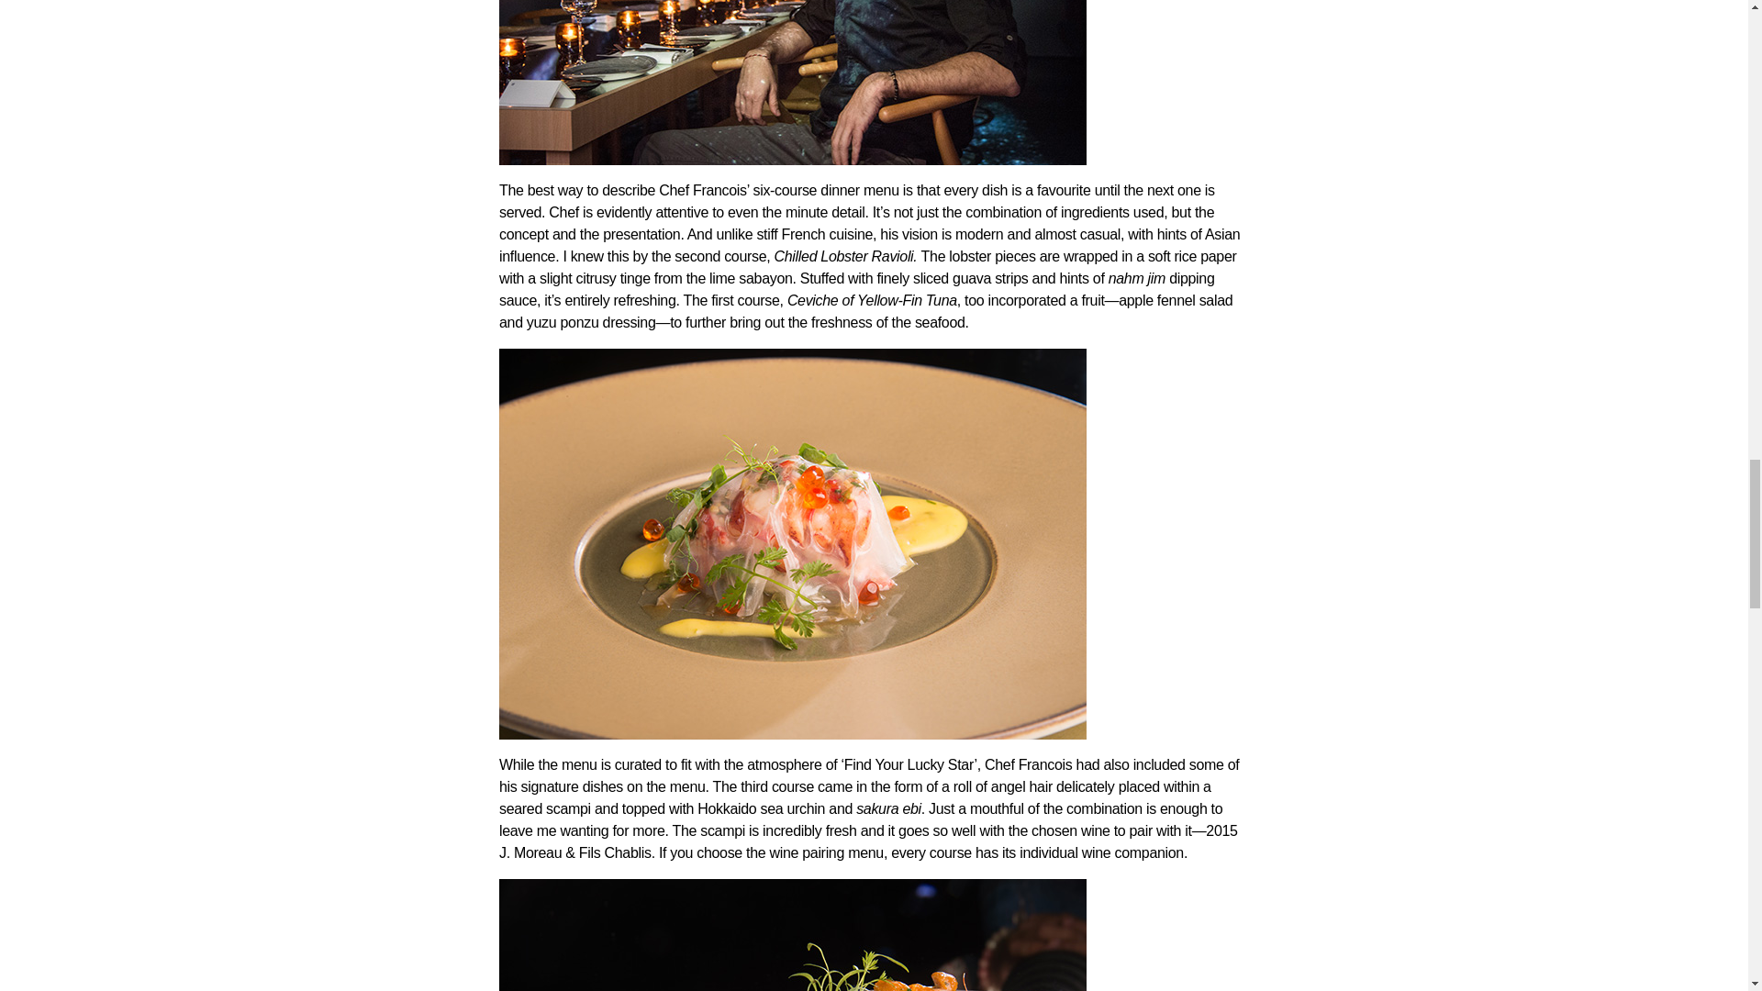 The image size is (1762, 991). Describe the element at coordinates (793, 934) in the screenshot. I see `Seared Scampi, Angel Hair` at that location.